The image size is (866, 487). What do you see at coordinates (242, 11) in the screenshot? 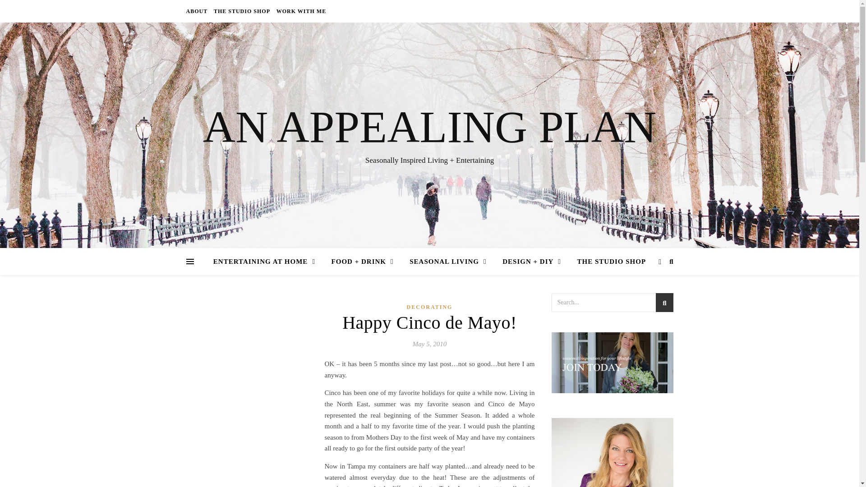
I see `THE STUDIO SHOP` at bounding box center [242, 11].